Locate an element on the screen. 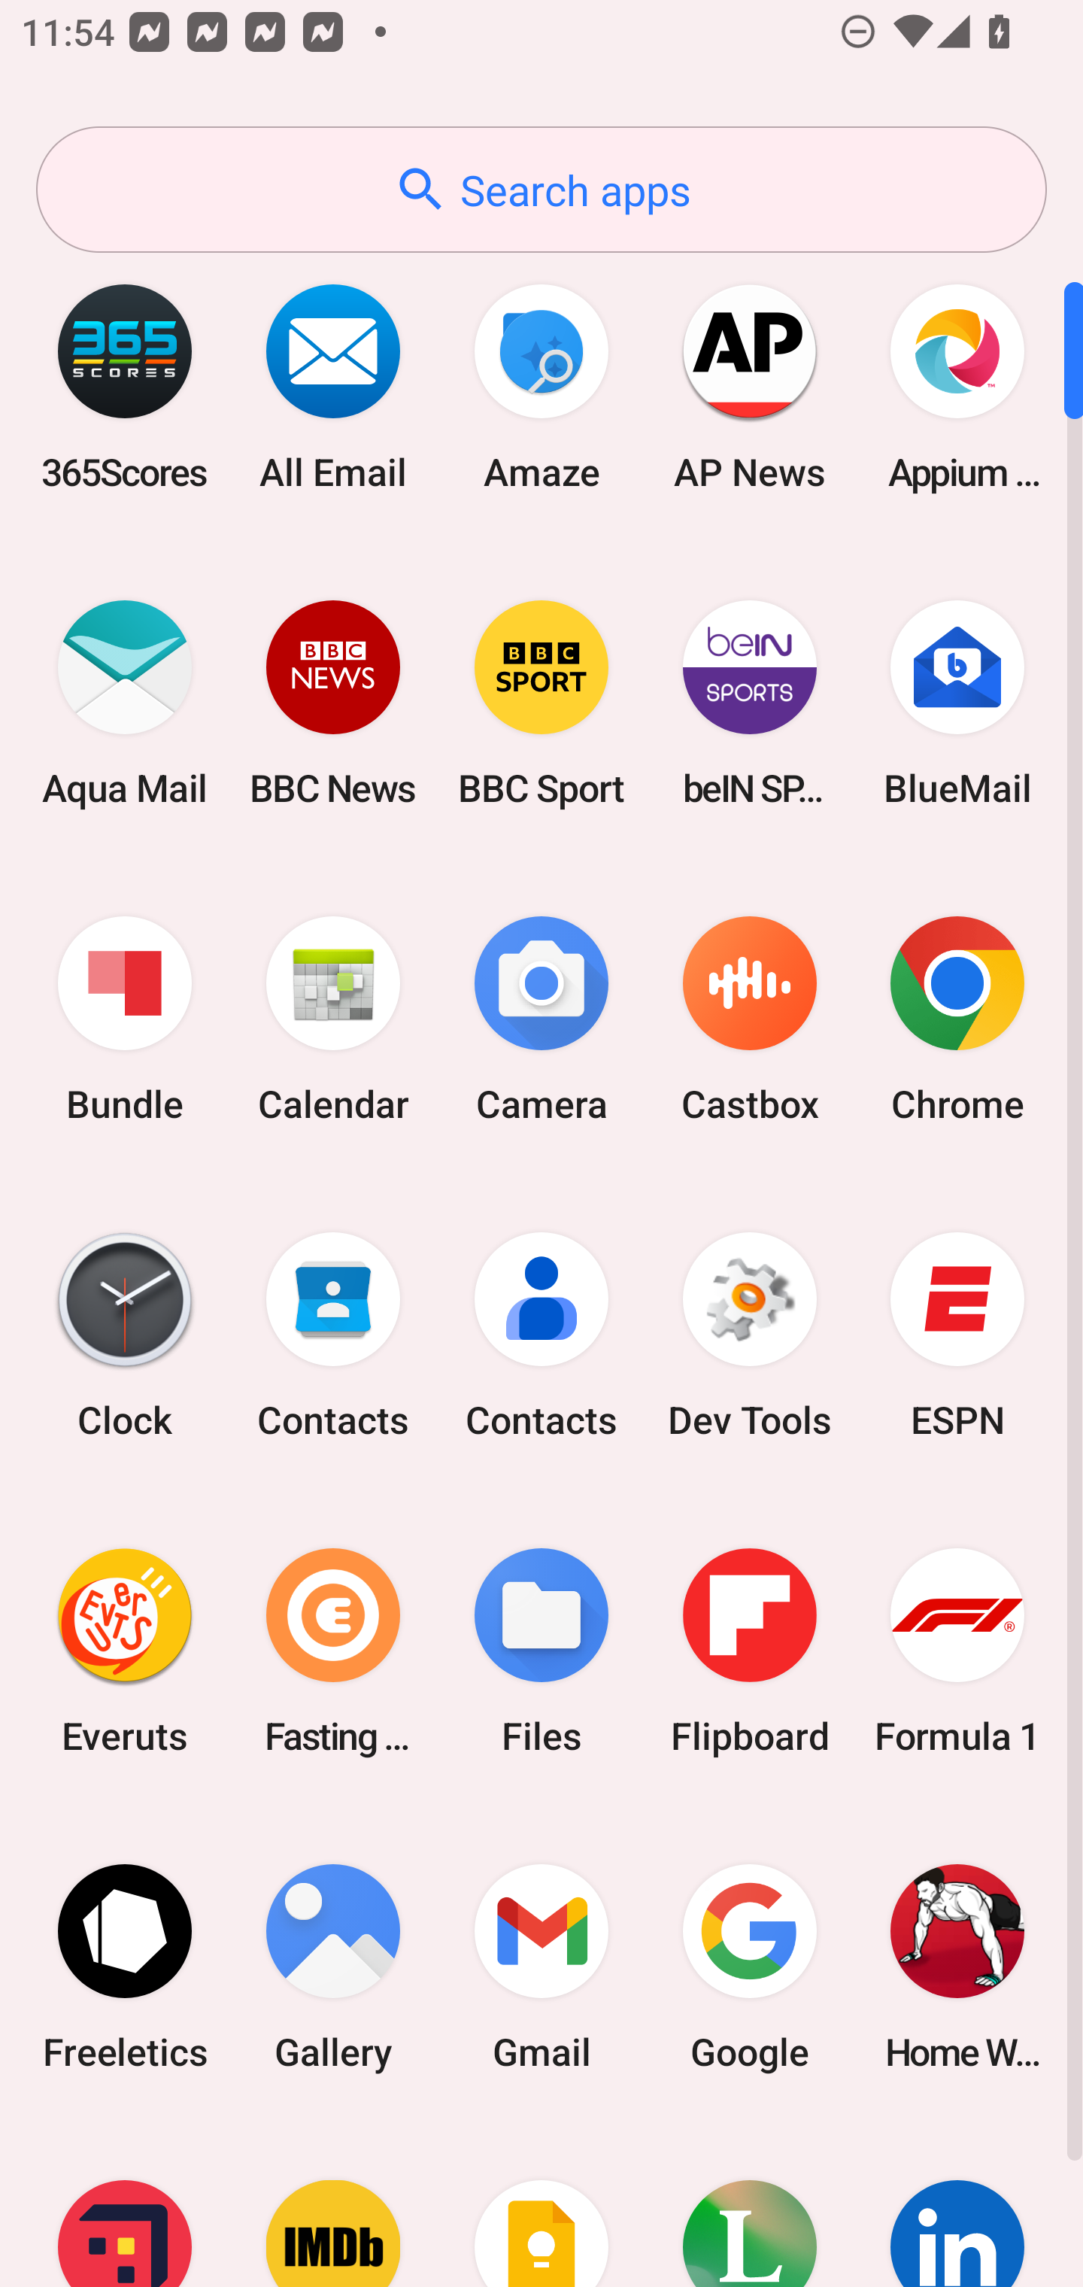 This screenshot has width=1083, height=2287. Bundle is located at coordinates (125, 1020).